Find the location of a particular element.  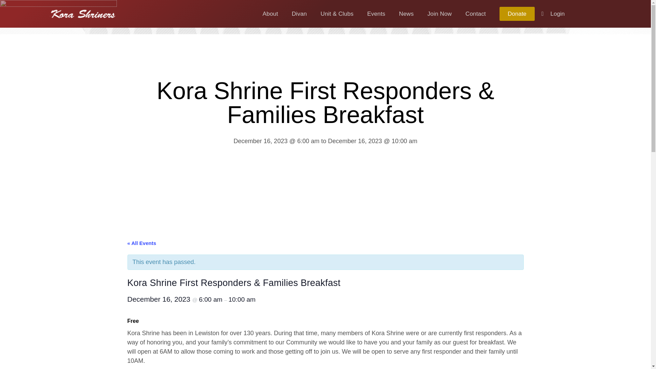

News is located at coordinates (406, 14).